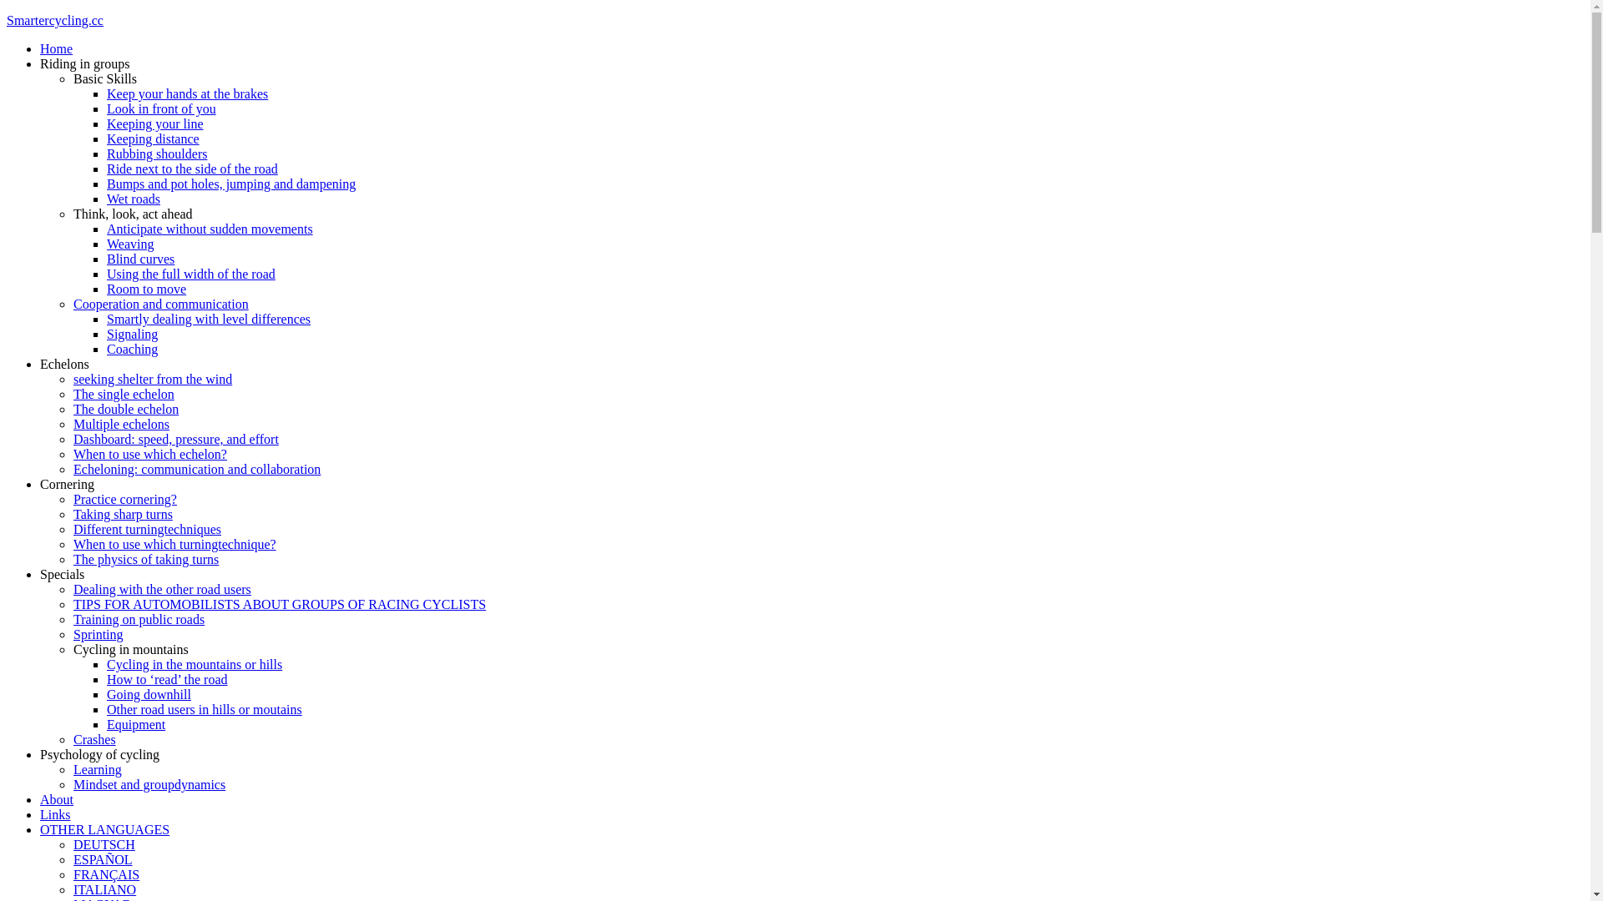 The height and width of the screenshot is (901, 1603). Describe the element at coordinates (100, 754) in the screenshot. I see `Psychology of cycling` at that location.